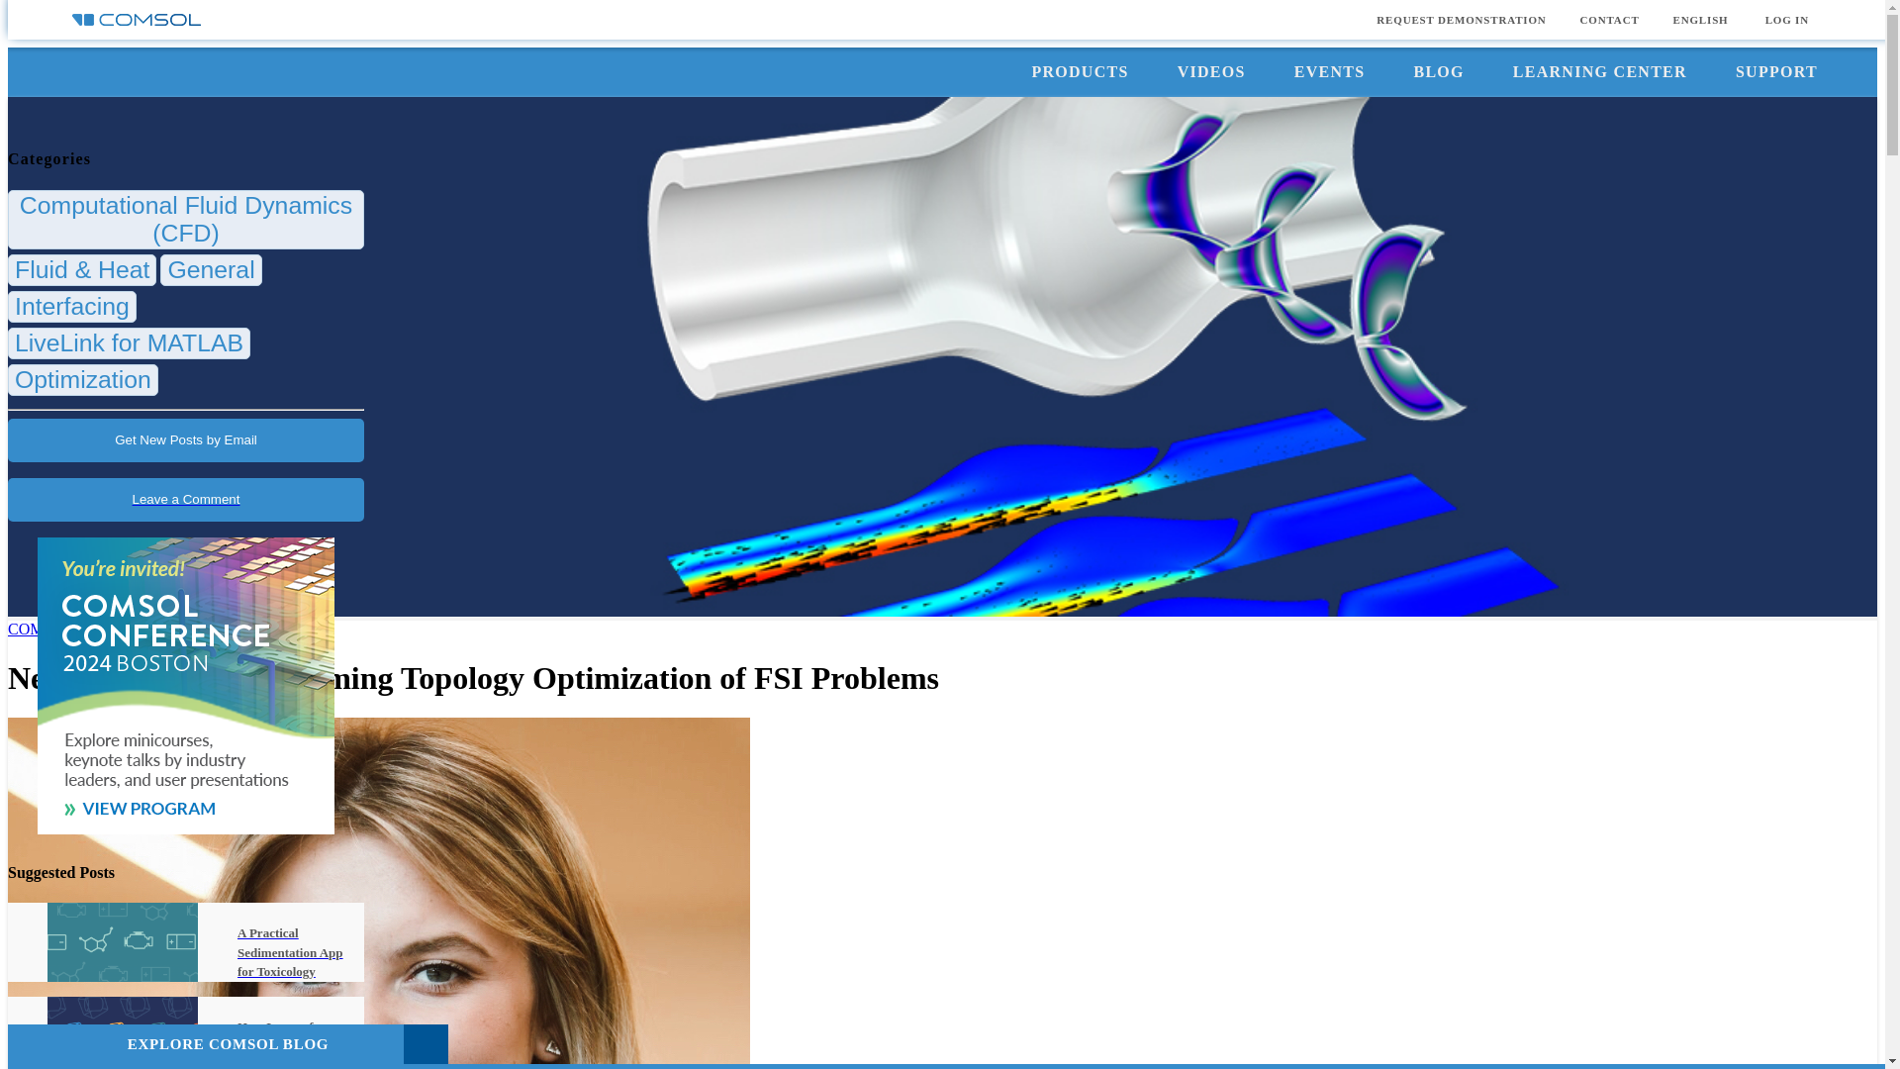  I want to click on COMSOL Blog, so click(57, 629).